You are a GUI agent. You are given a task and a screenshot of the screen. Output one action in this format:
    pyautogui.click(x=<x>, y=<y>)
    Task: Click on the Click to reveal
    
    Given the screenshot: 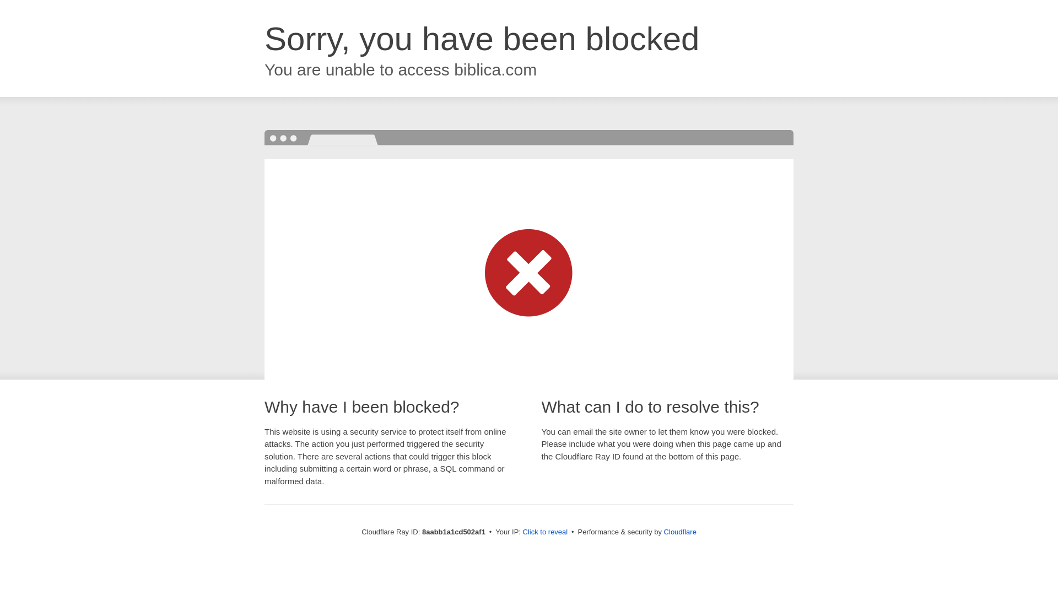 What is the action you would take?
    pyautogui.click(x=546, y=532)
    